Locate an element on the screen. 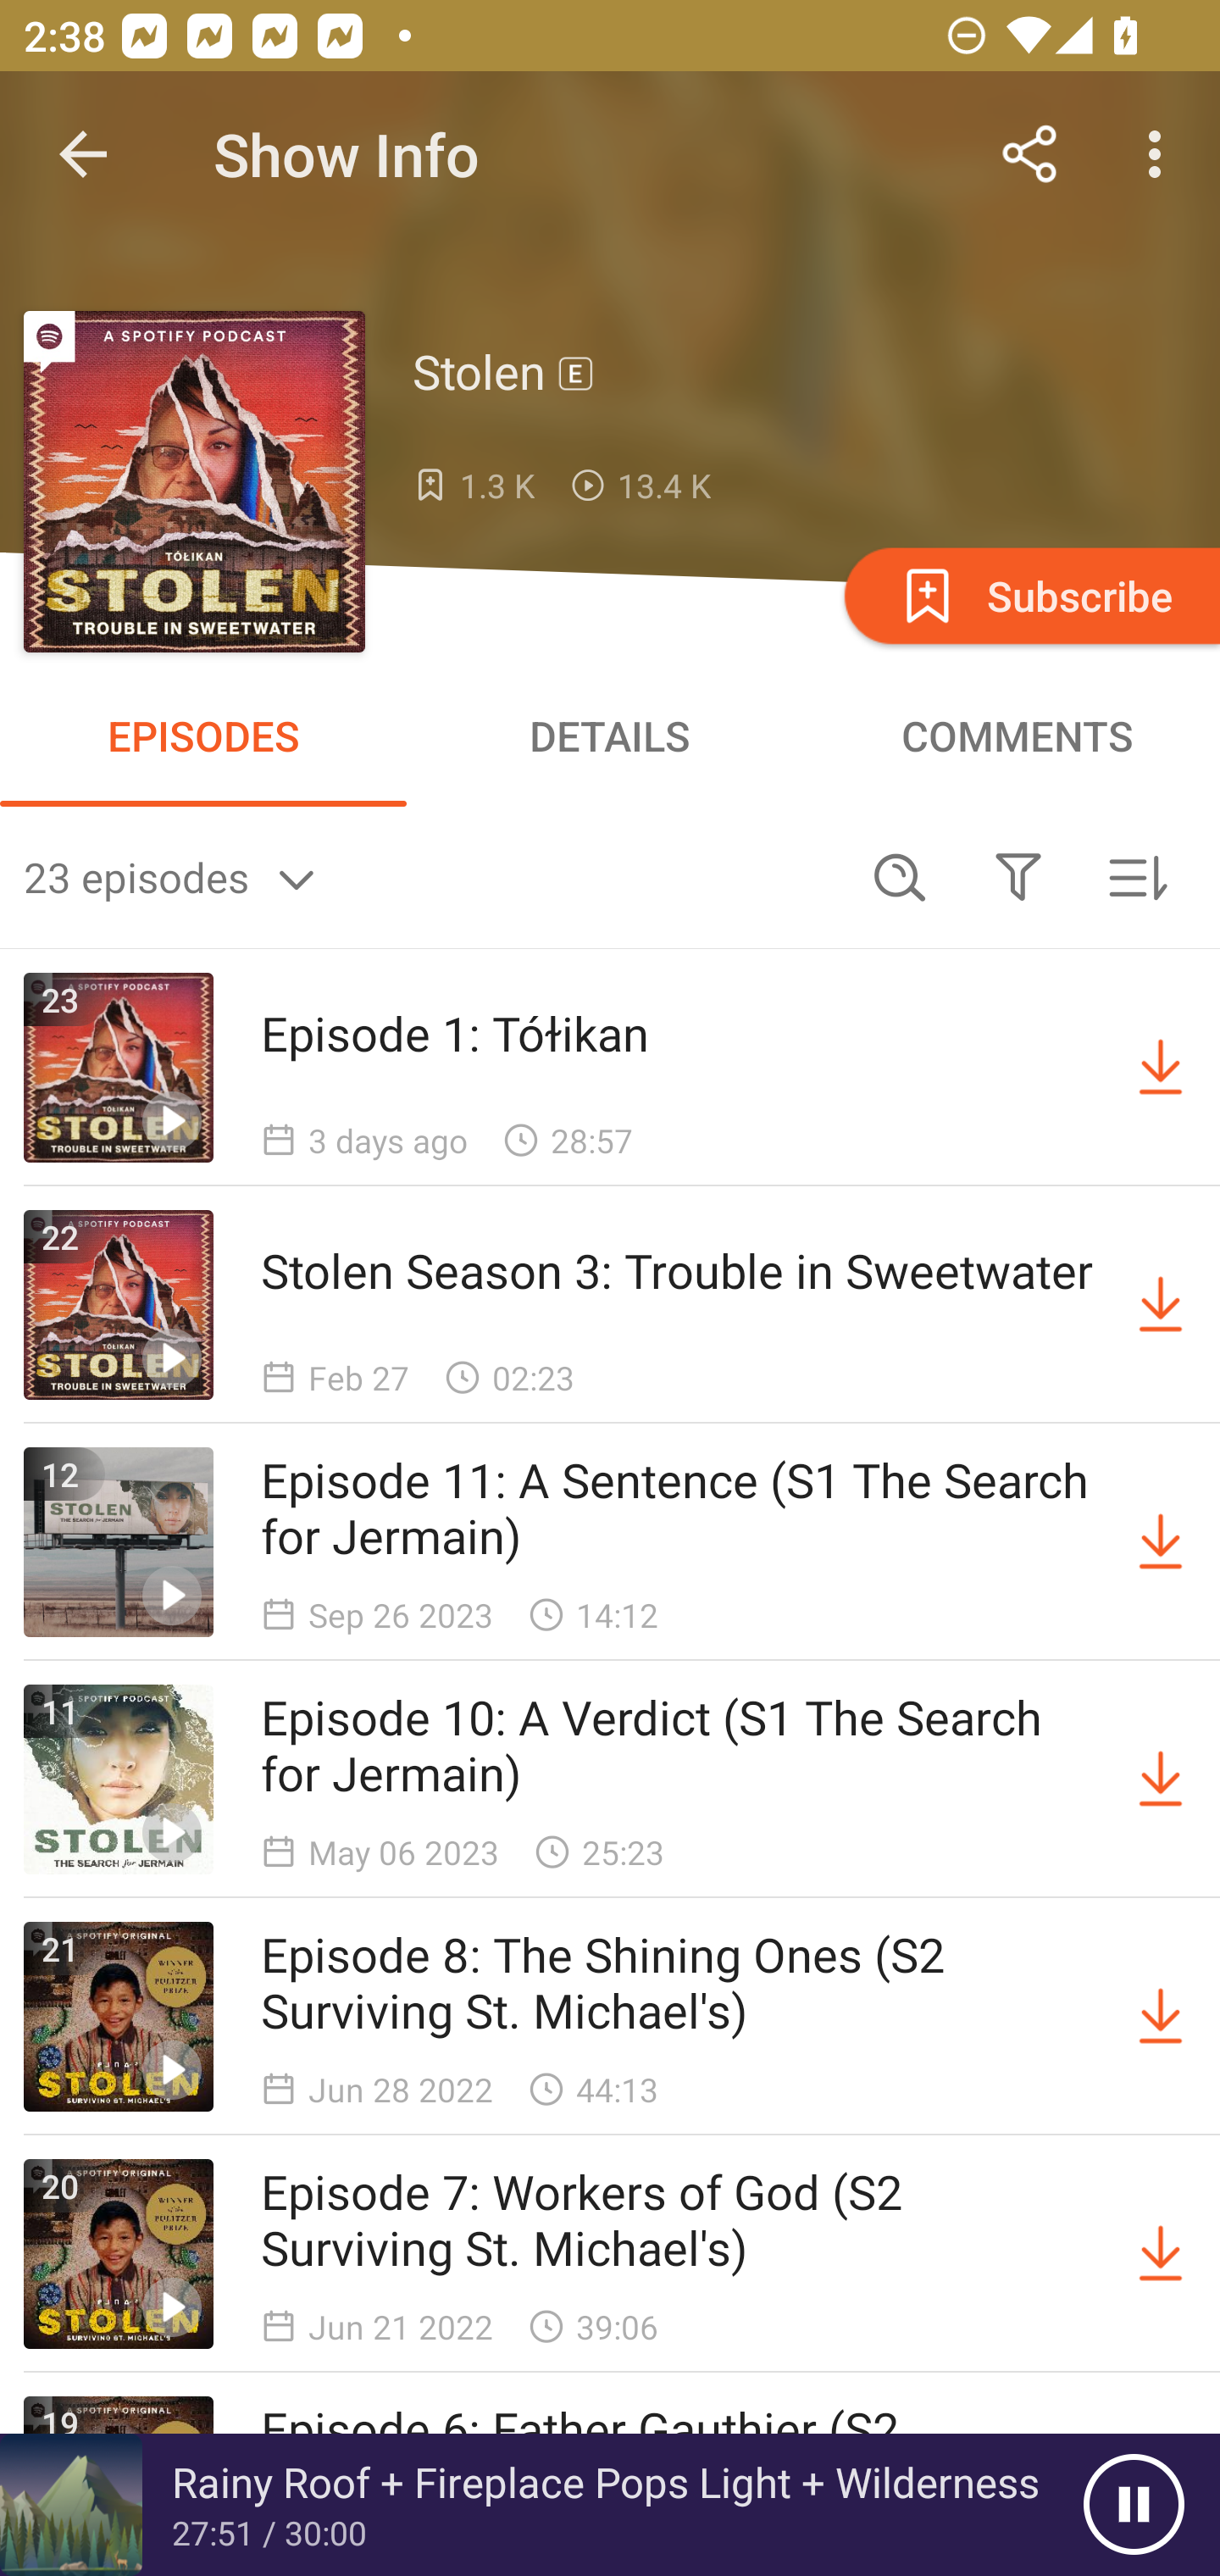 Image resolution: width=1220 pixels, height=2576 pixels. Download is located at coordinates (1161, 2254).